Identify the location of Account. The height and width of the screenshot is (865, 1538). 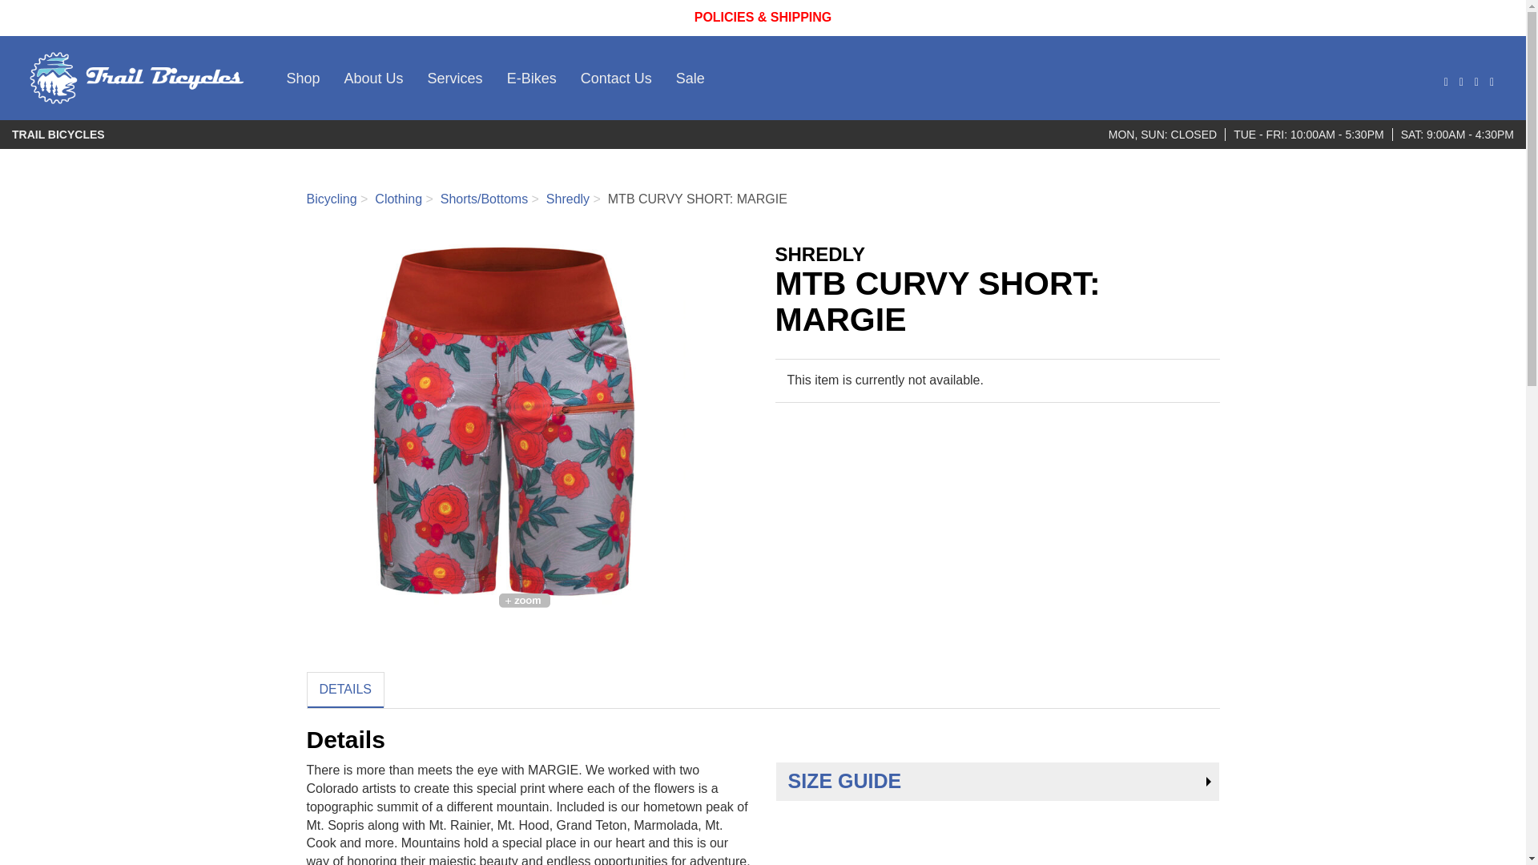
(1459, 82).